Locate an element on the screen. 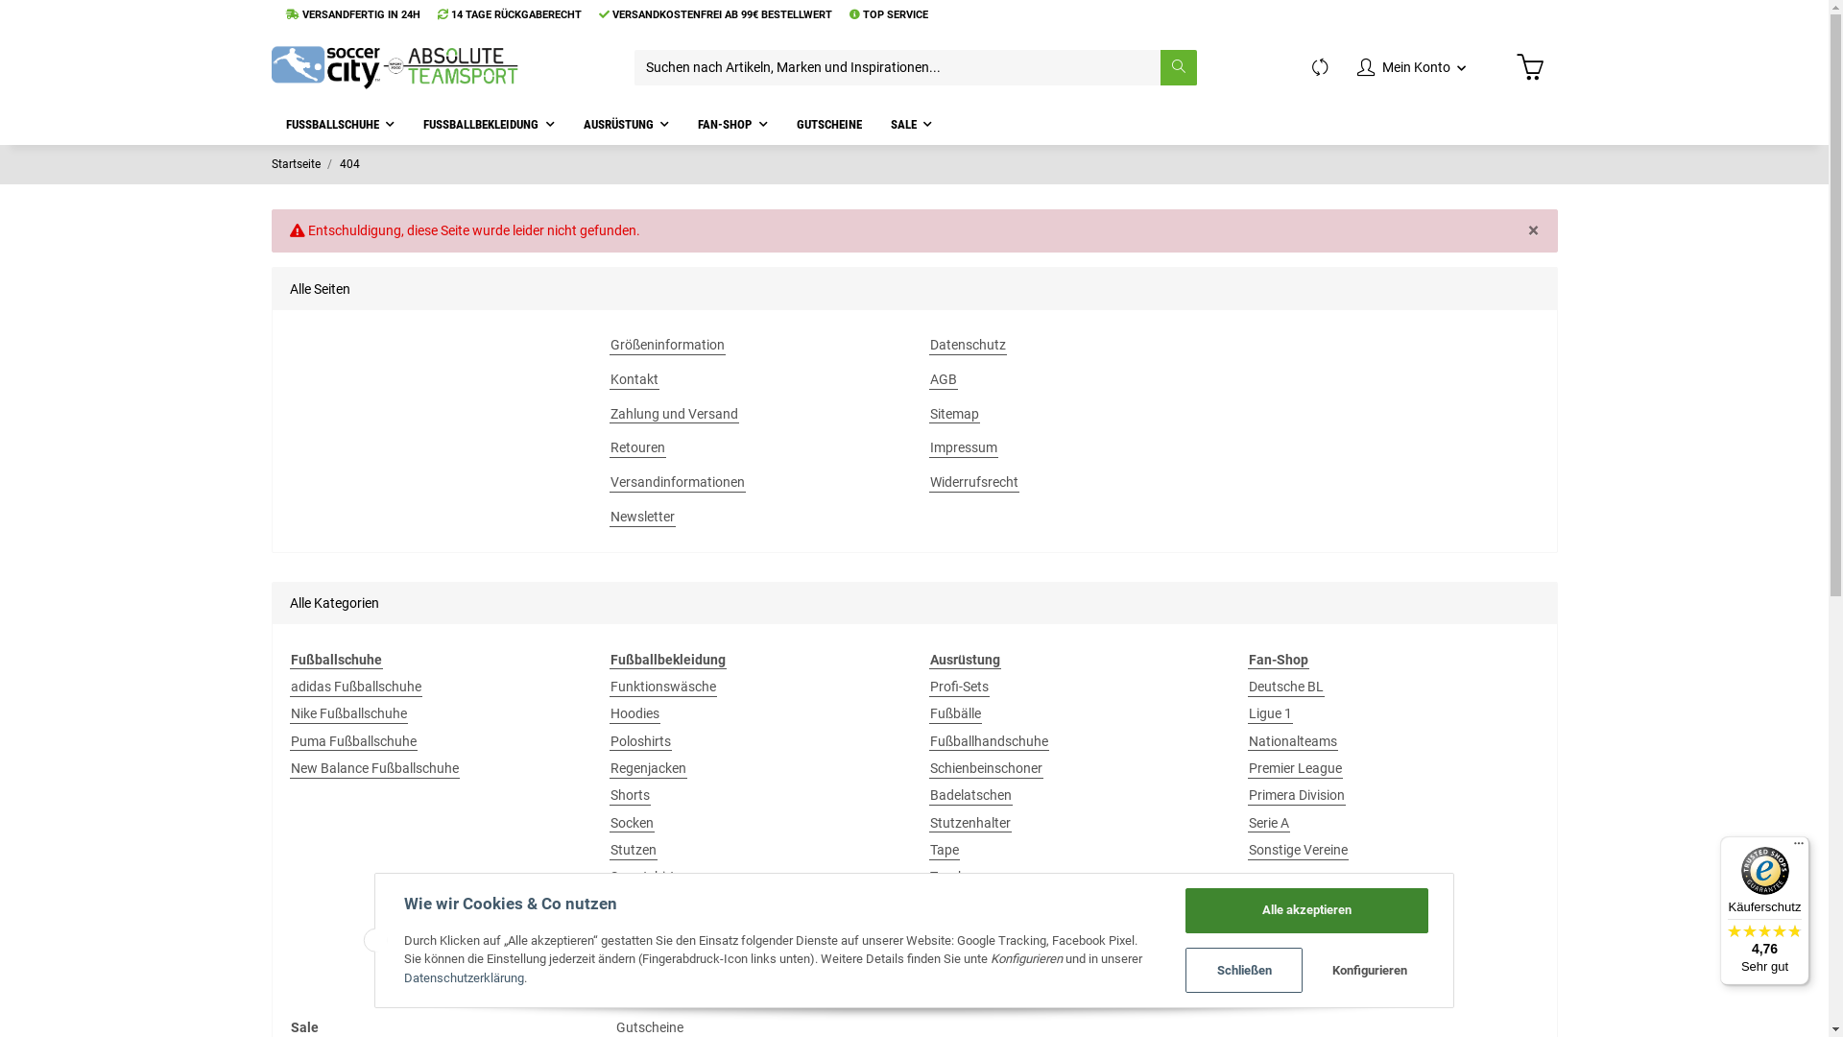 The width and height of the screenshot is (1843, 1037). Versandinformationen is located at coordinates (678, 482).